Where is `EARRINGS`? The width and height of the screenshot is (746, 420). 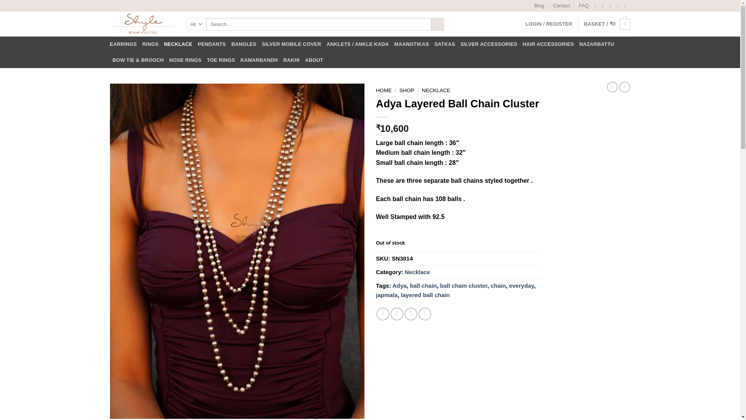 EARRINGS is located at coordinates (123, 44).